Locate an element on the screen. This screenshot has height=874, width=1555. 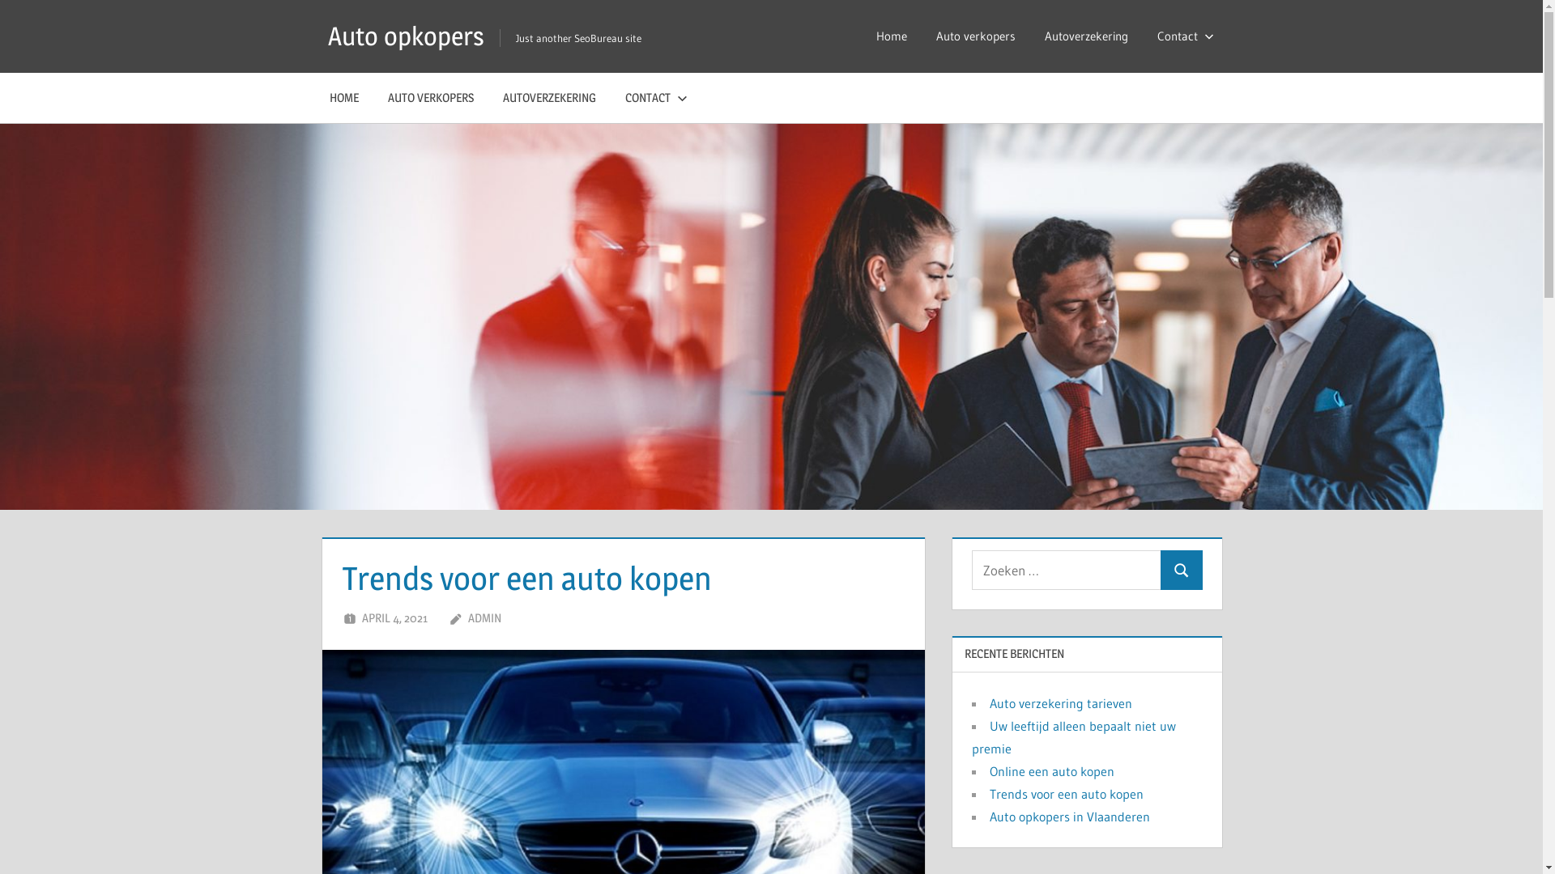
Zoeken is located at coordinates (1181, 570).